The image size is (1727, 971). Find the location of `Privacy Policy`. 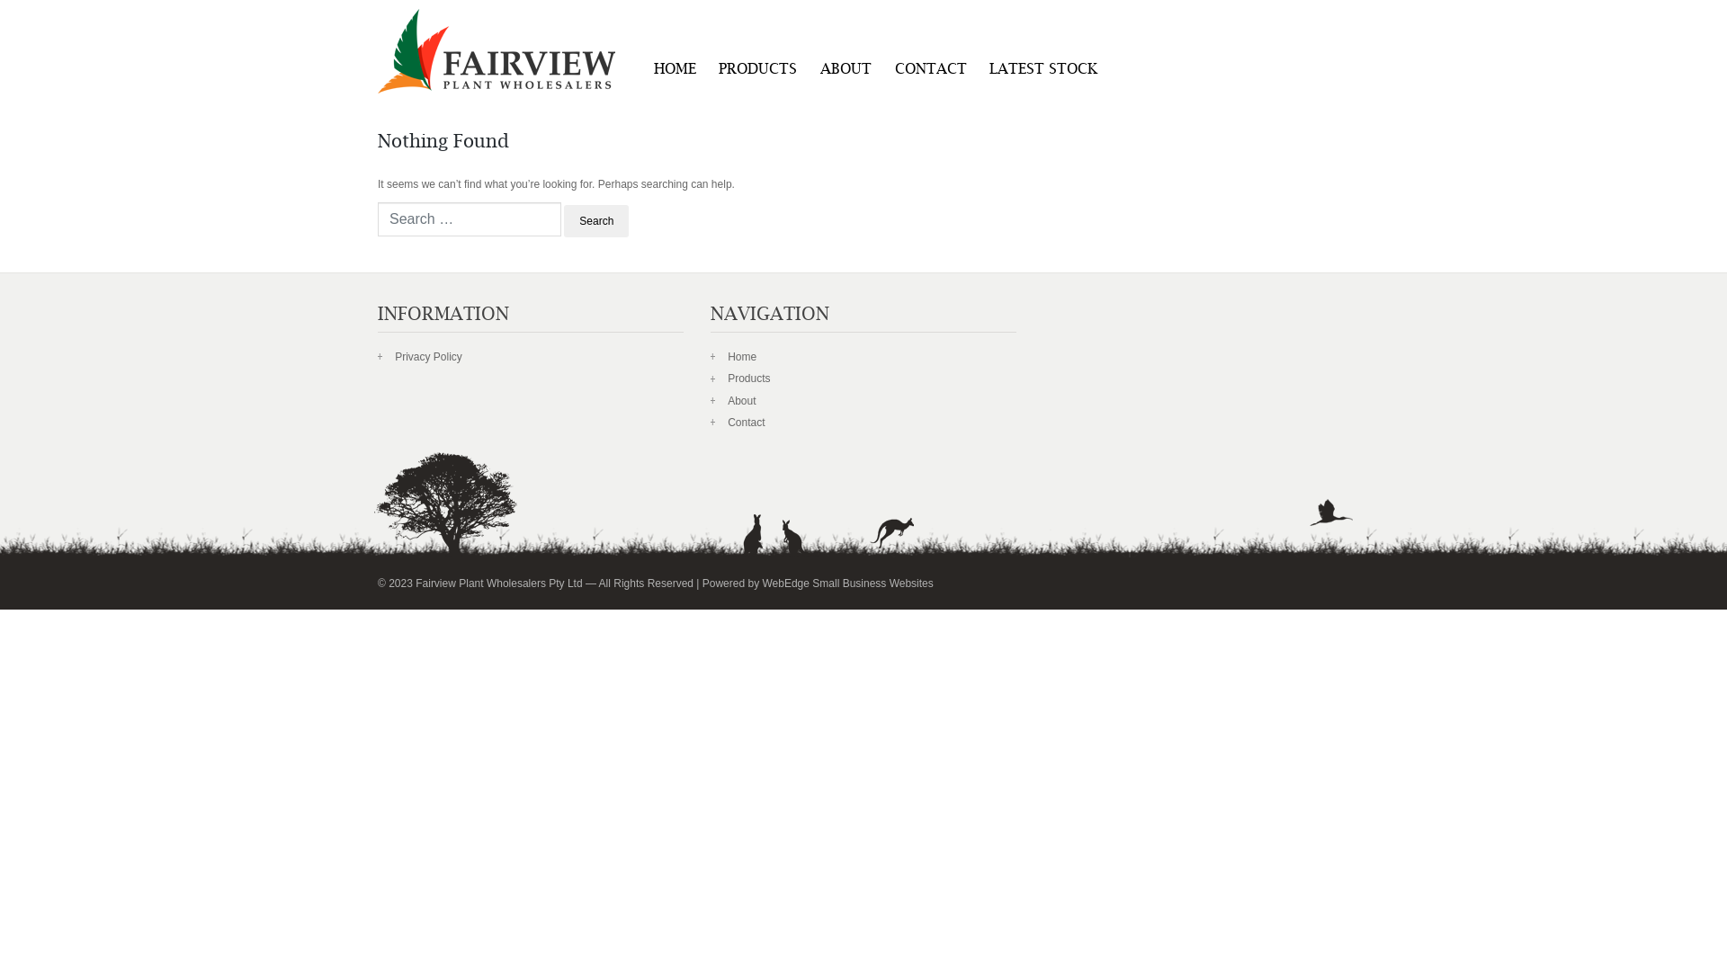

Privacy Policy is located at coordinates (428, 357).